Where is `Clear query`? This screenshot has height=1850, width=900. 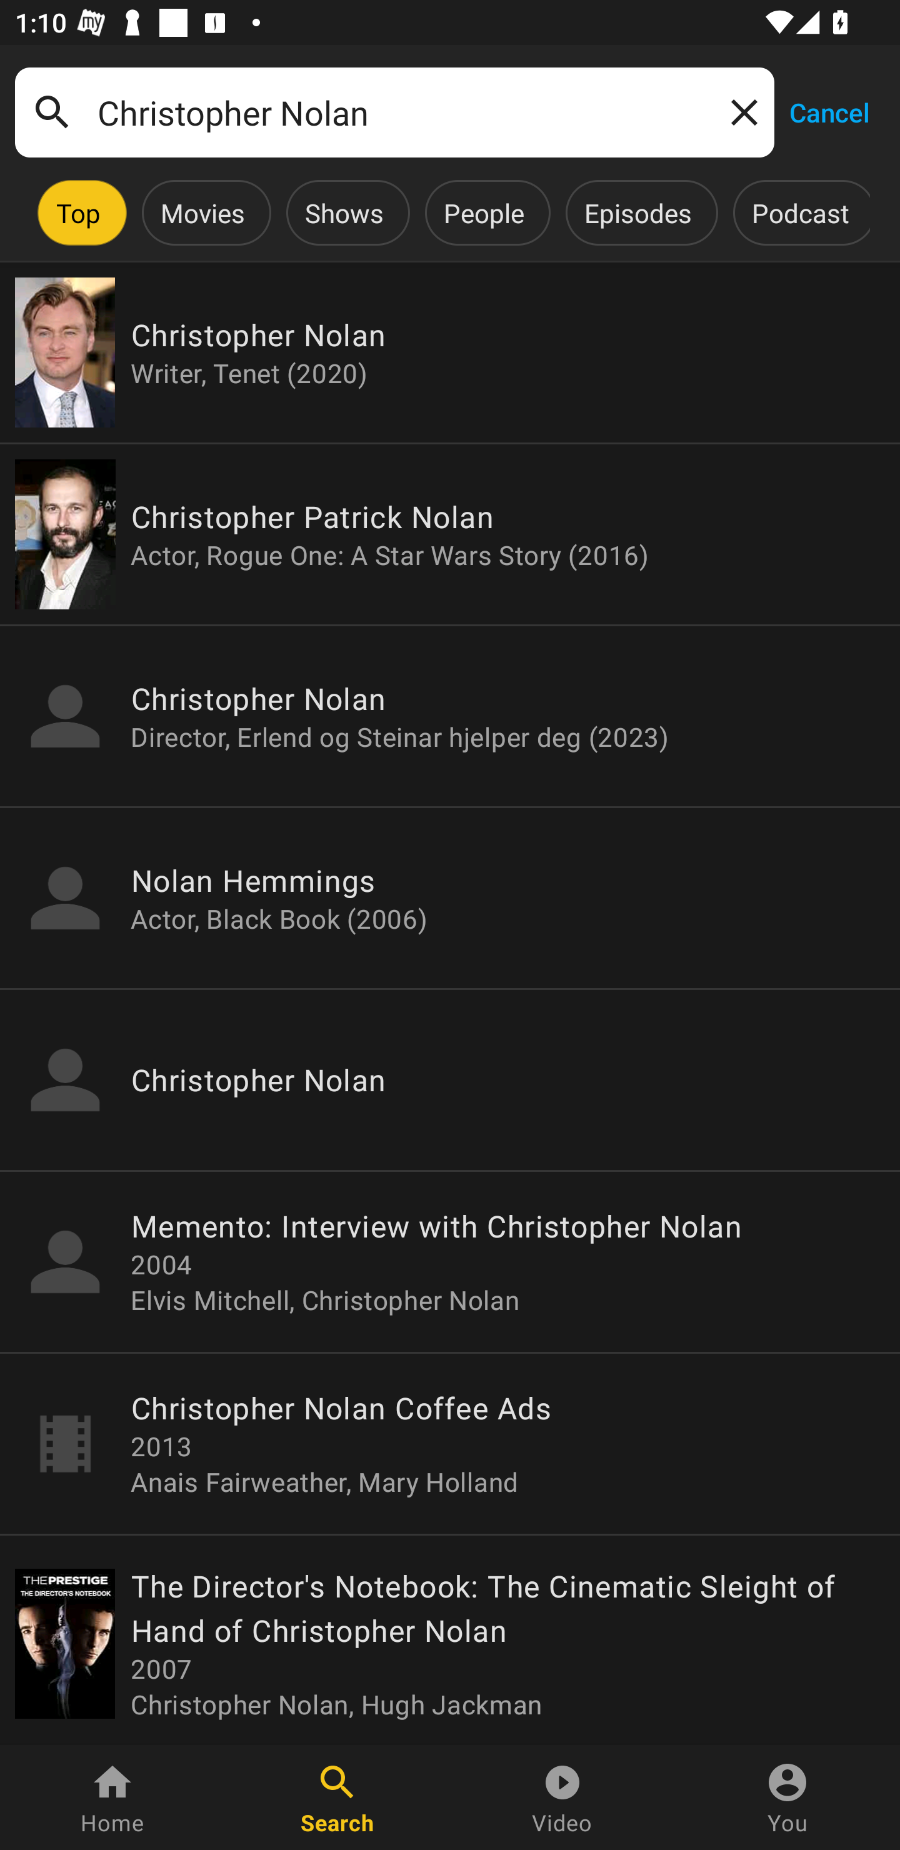 Clear query is located at coordinates (740, 111).